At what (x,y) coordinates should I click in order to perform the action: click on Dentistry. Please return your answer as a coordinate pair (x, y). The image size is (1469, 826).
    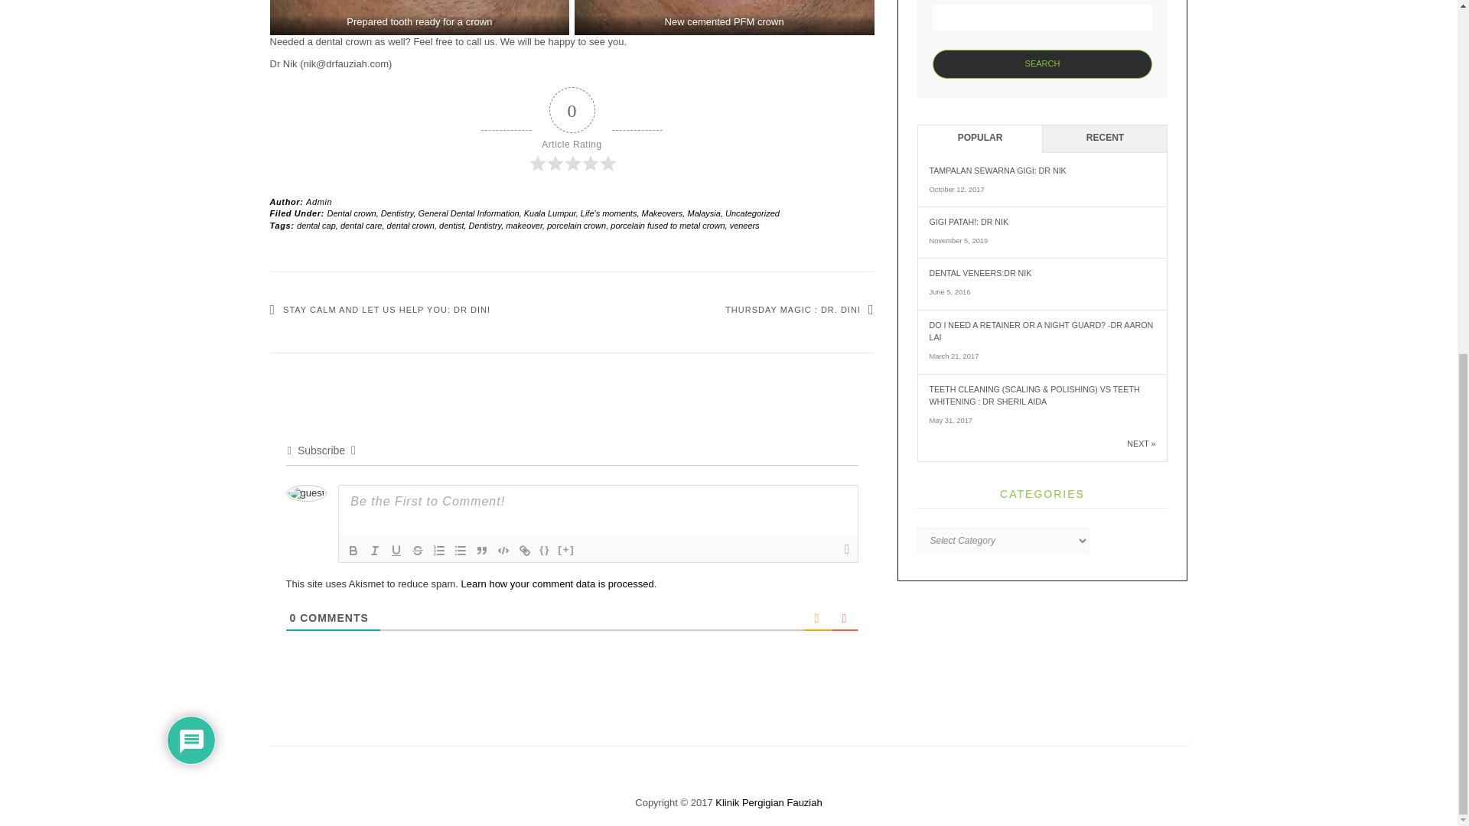
    Looking at the image, I should click on (485, 226).